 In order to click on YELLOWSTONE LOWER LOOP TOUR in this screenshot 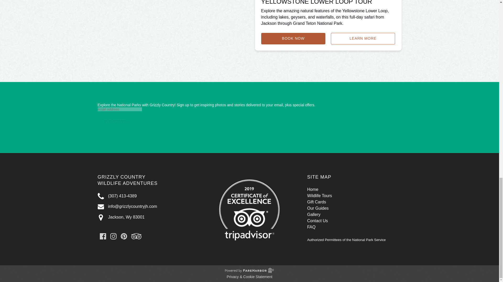, I will do `click(316, 3)`.